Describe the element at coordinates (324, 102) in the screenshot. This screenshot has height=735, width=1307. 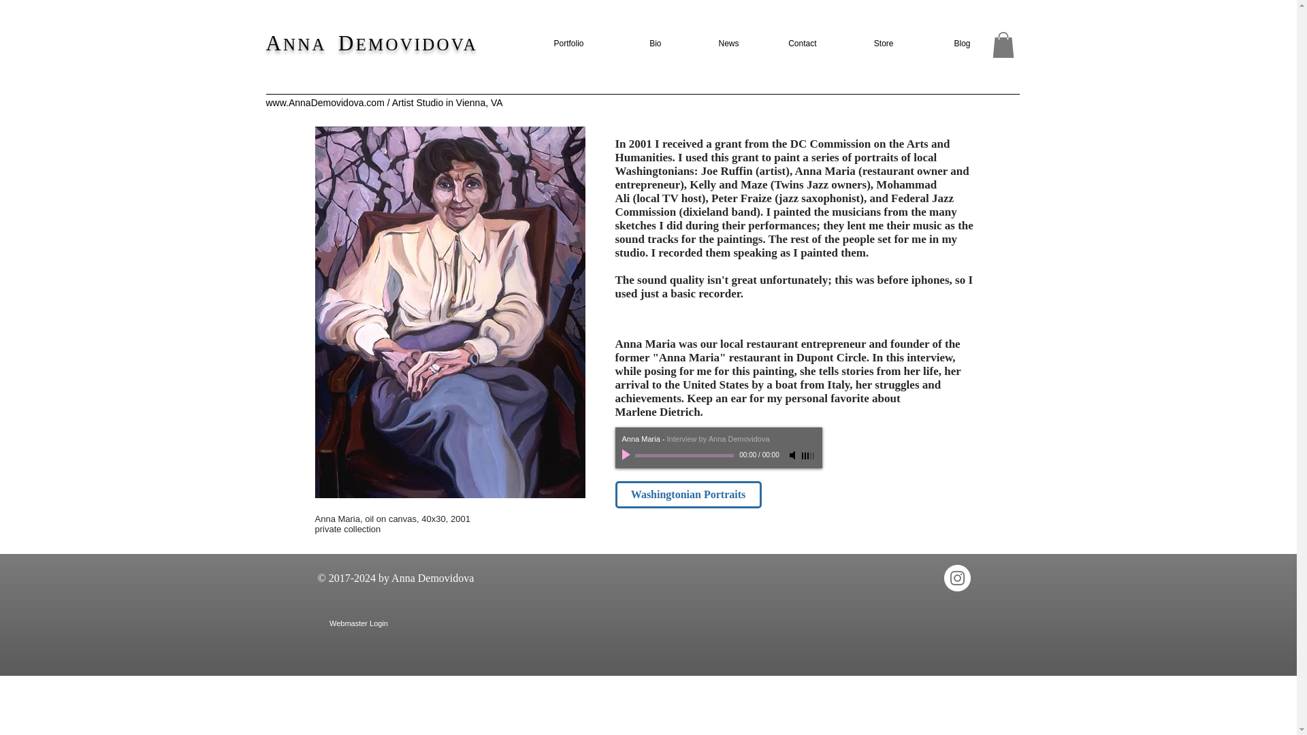
I see `www.AnnaDemovidova.com` at that location.